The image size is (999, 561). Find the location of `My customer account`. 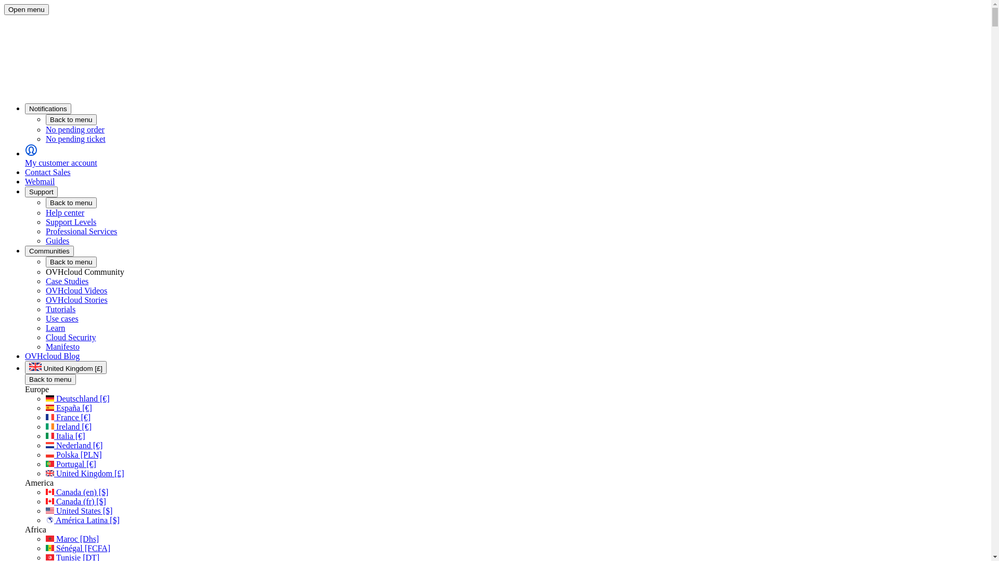

My customer account is located at coordinates (506, 156).